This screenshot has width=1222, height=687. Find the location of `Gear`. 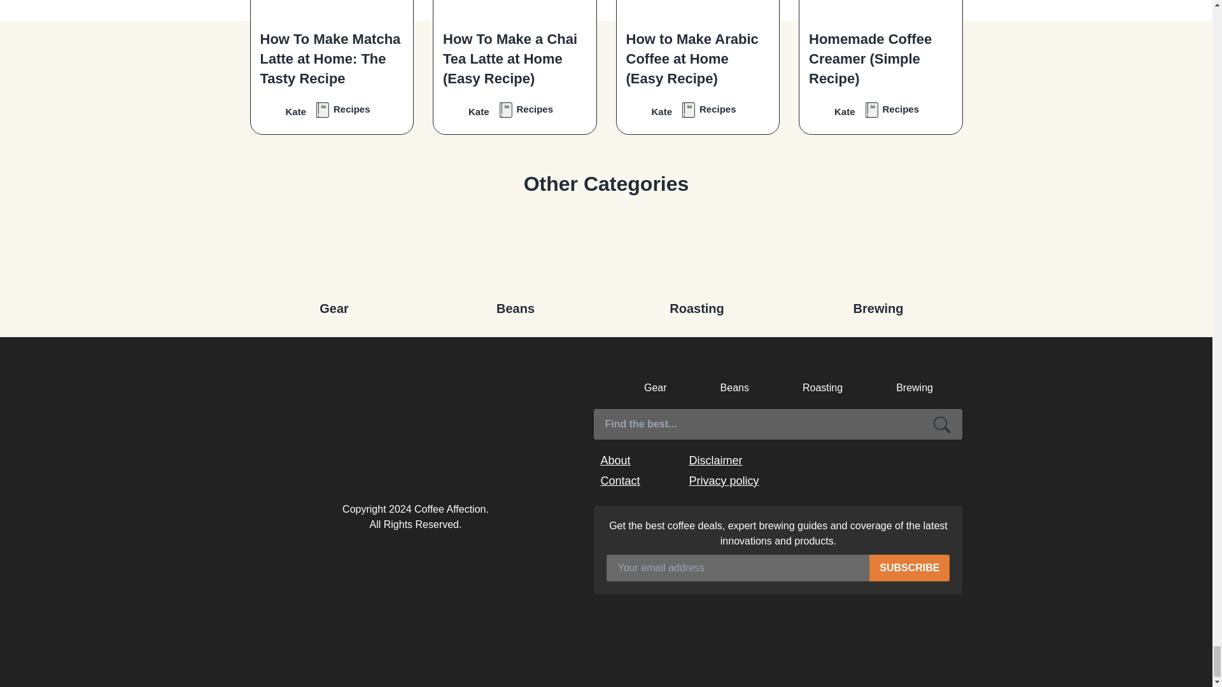

Gear is located at coordinates (334, 253).